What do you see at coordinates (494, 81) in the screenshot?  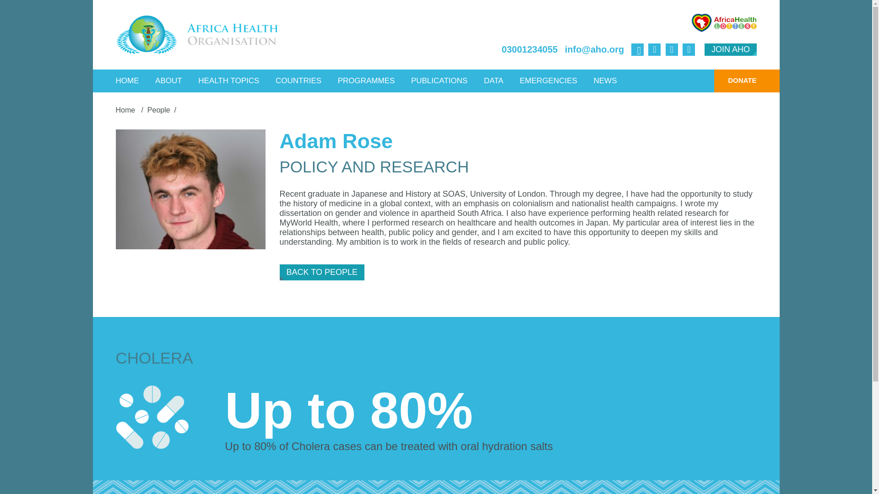 I see `DATA` at bounding box center [494, 81].